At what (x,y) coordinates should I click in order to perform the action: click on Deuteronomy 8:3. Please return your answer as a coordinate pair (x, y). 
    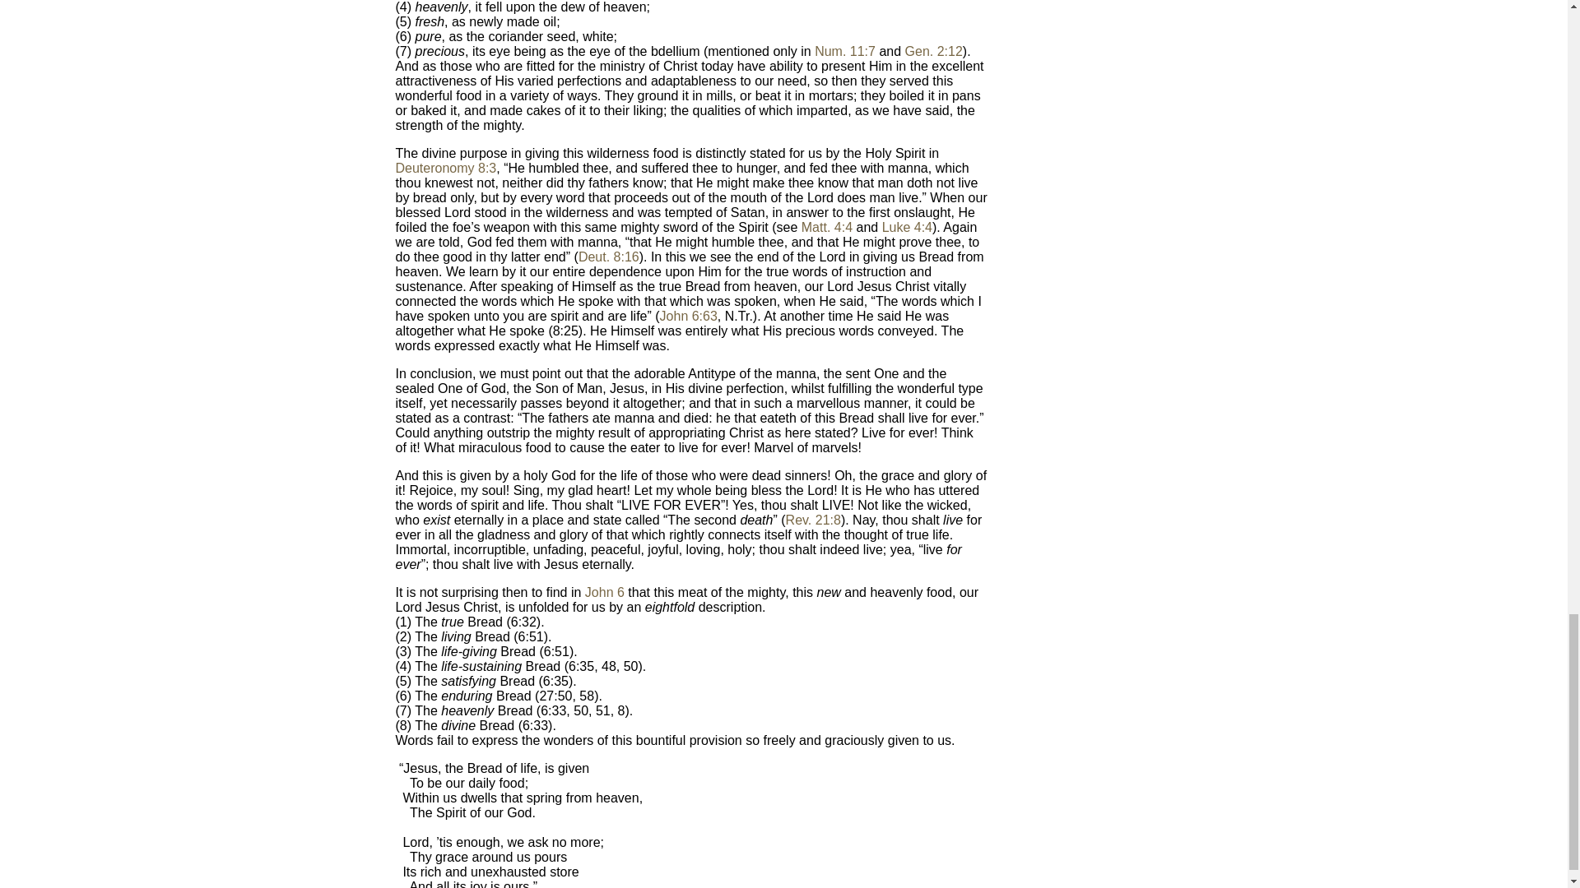
    Looking at the image, I should click on (445, 168).